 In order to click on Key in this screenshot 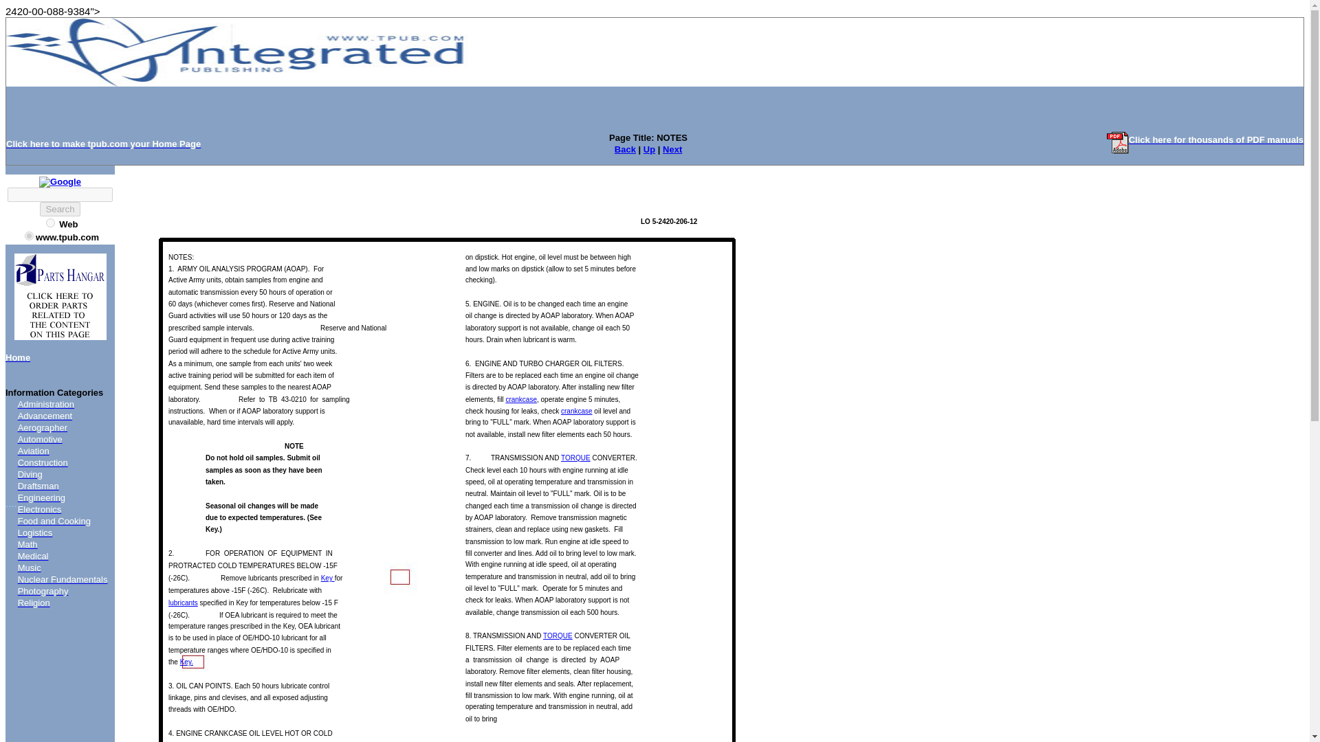, I will do `click(327, 577)`.